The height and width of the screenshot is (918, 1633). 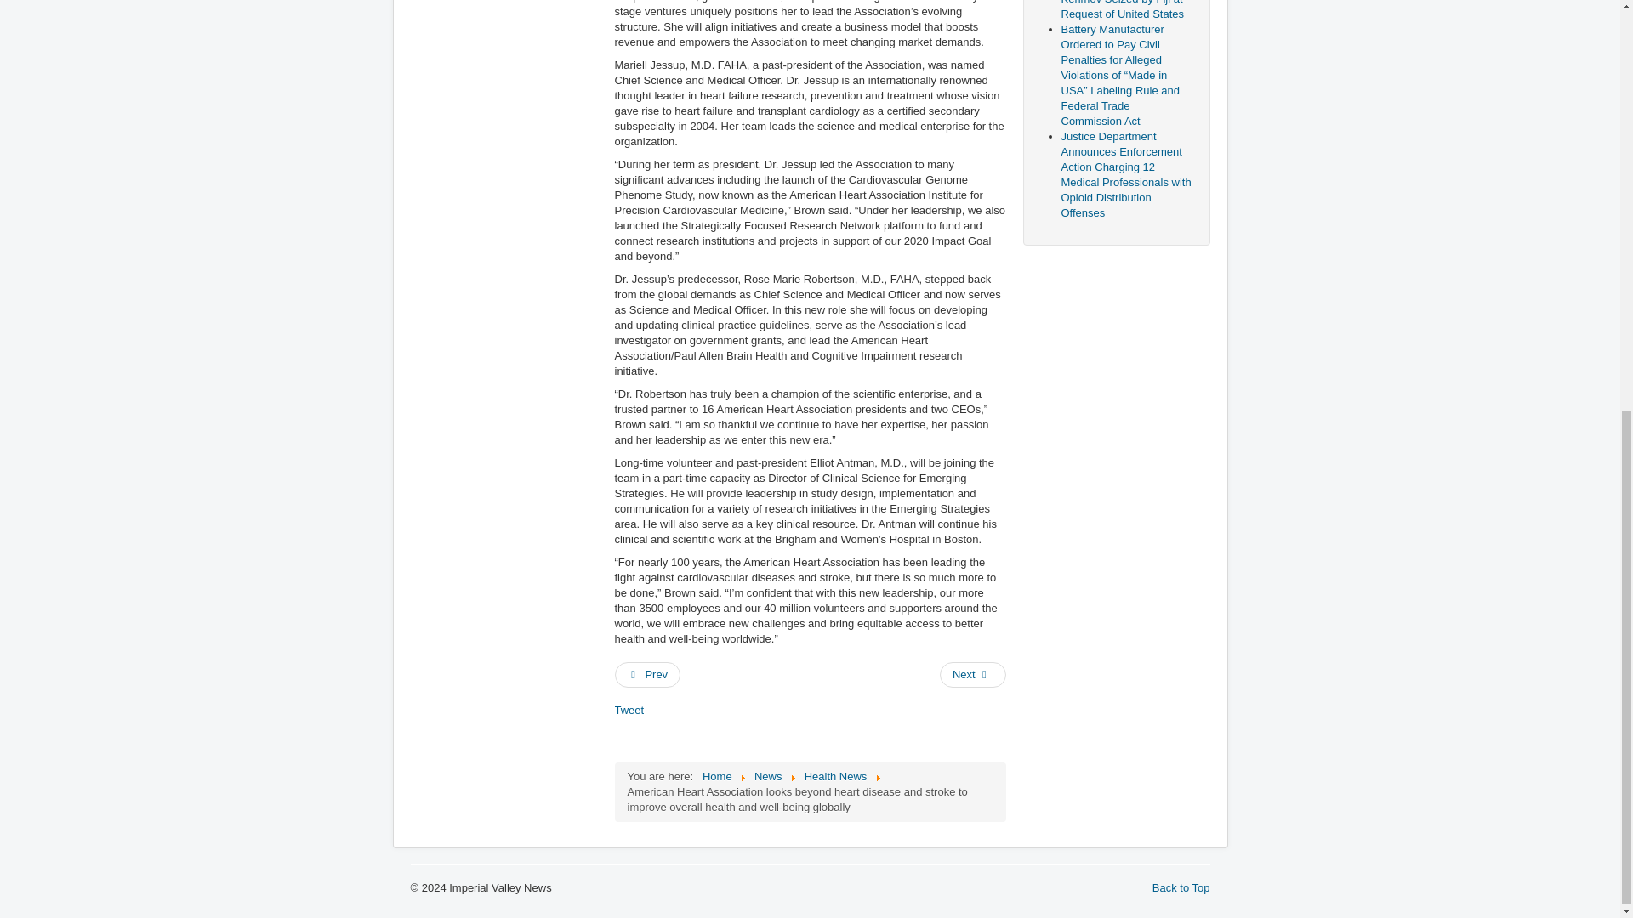 What do you see at coordinates (768, 777) in the screenshot?
I see `News` at bounding box center [768, 777].